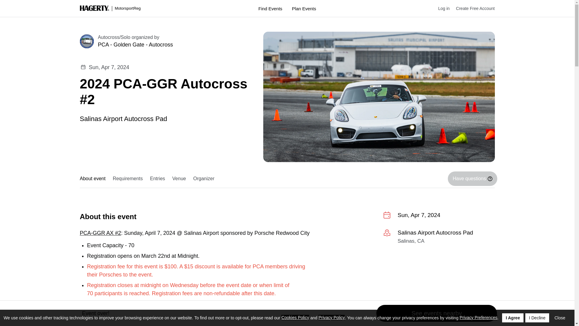 The width and height of the screenshot is (579, 326). I want to click on Organizer, so click(204, 179).